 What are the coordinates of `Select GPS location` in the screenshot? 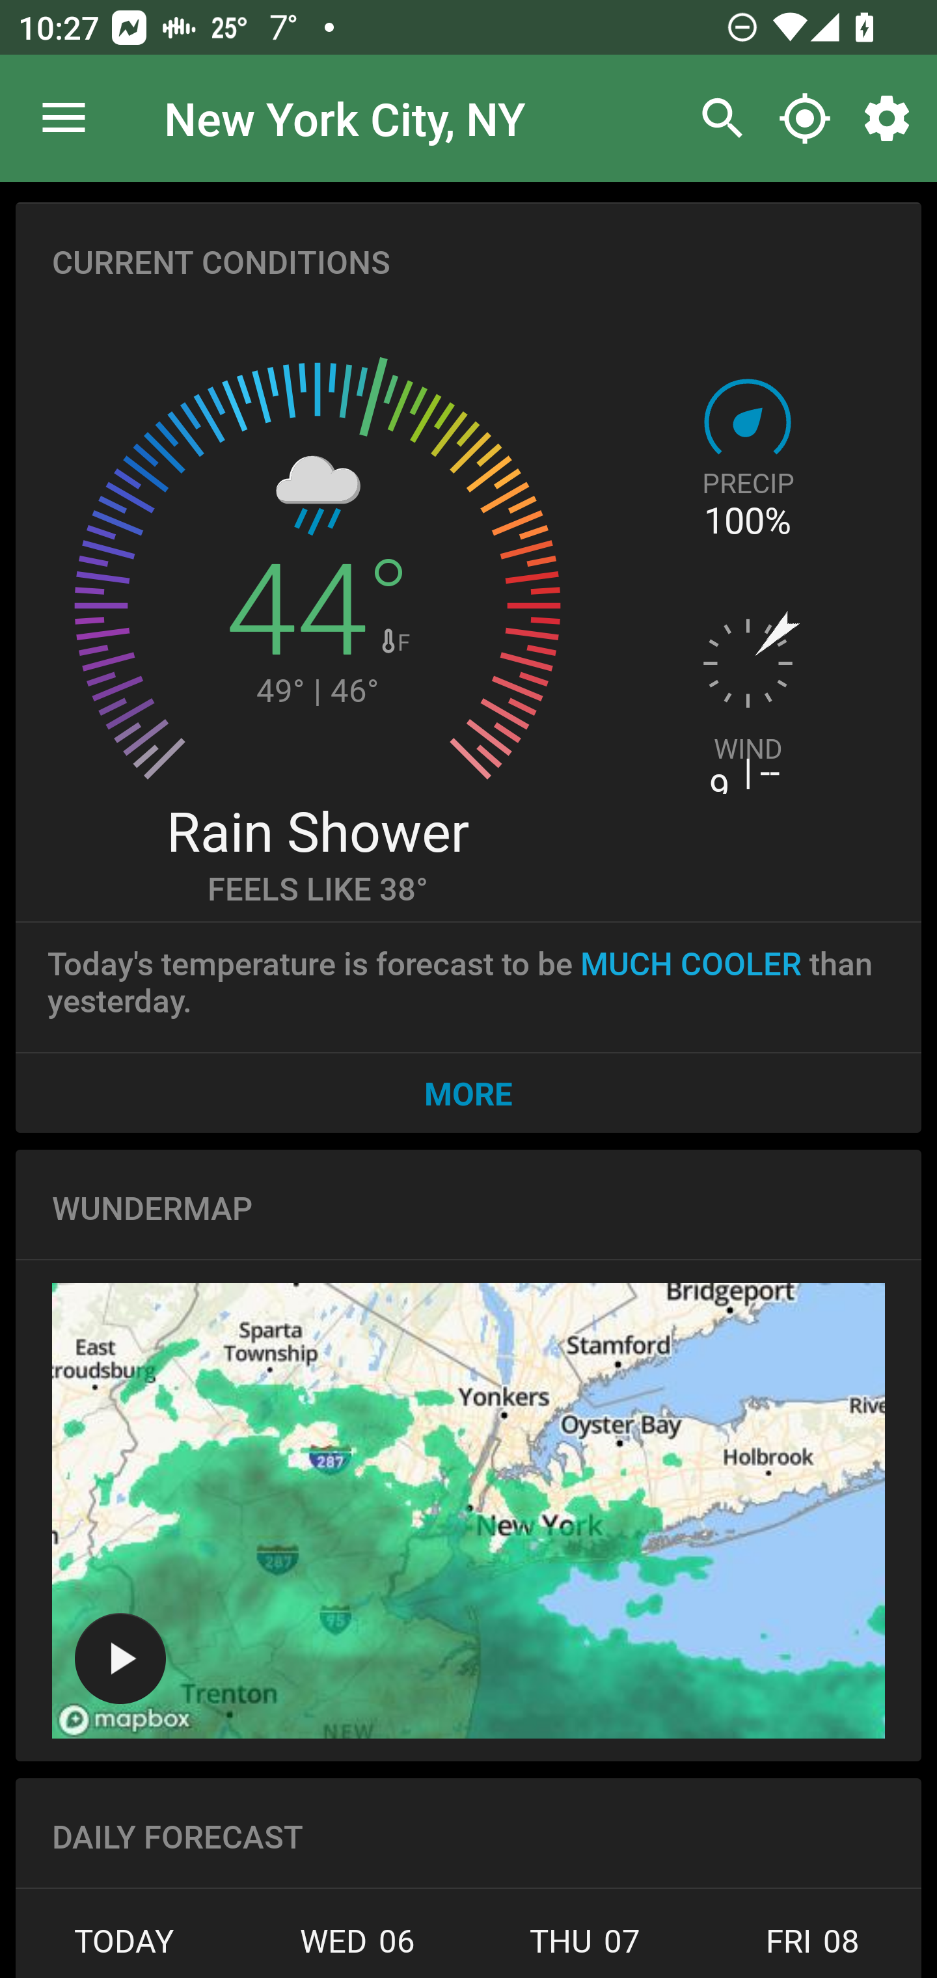 It's located at (804, 118).